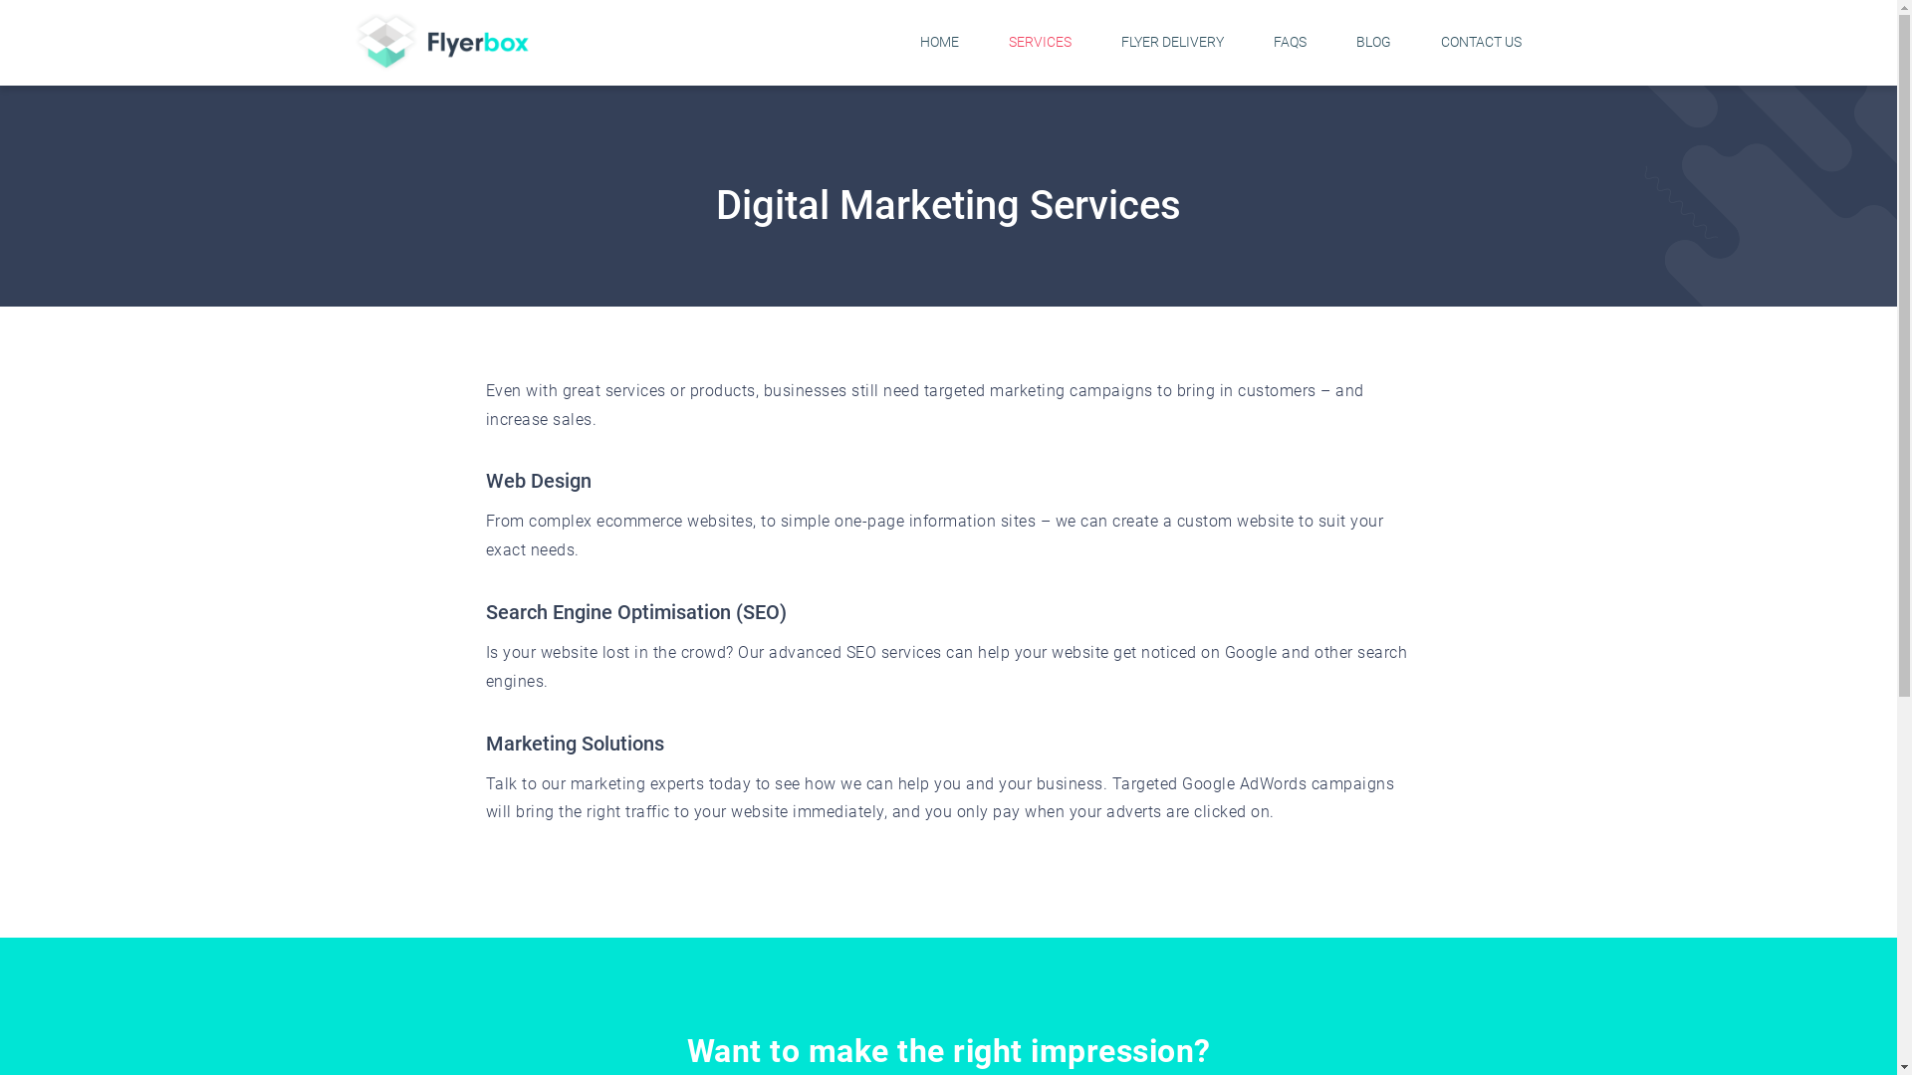 The width and height of the screenshot is (1912, 1075). I want to click on FLYER DELIVERY, so click(1173, 42).